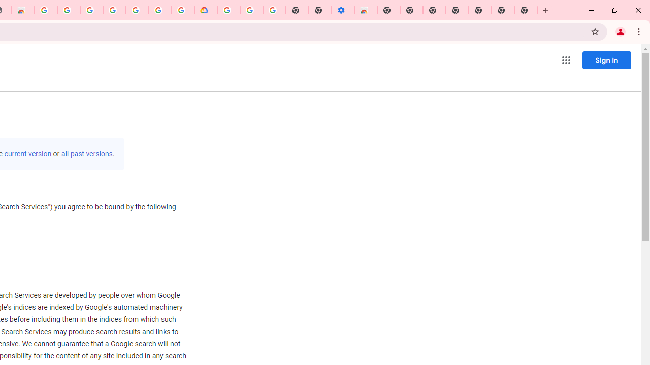  Describe the element at coordinates (274, 10) in the screenshot. I see `Turn cookies on or off - Computer - Google Account Help` at that location.